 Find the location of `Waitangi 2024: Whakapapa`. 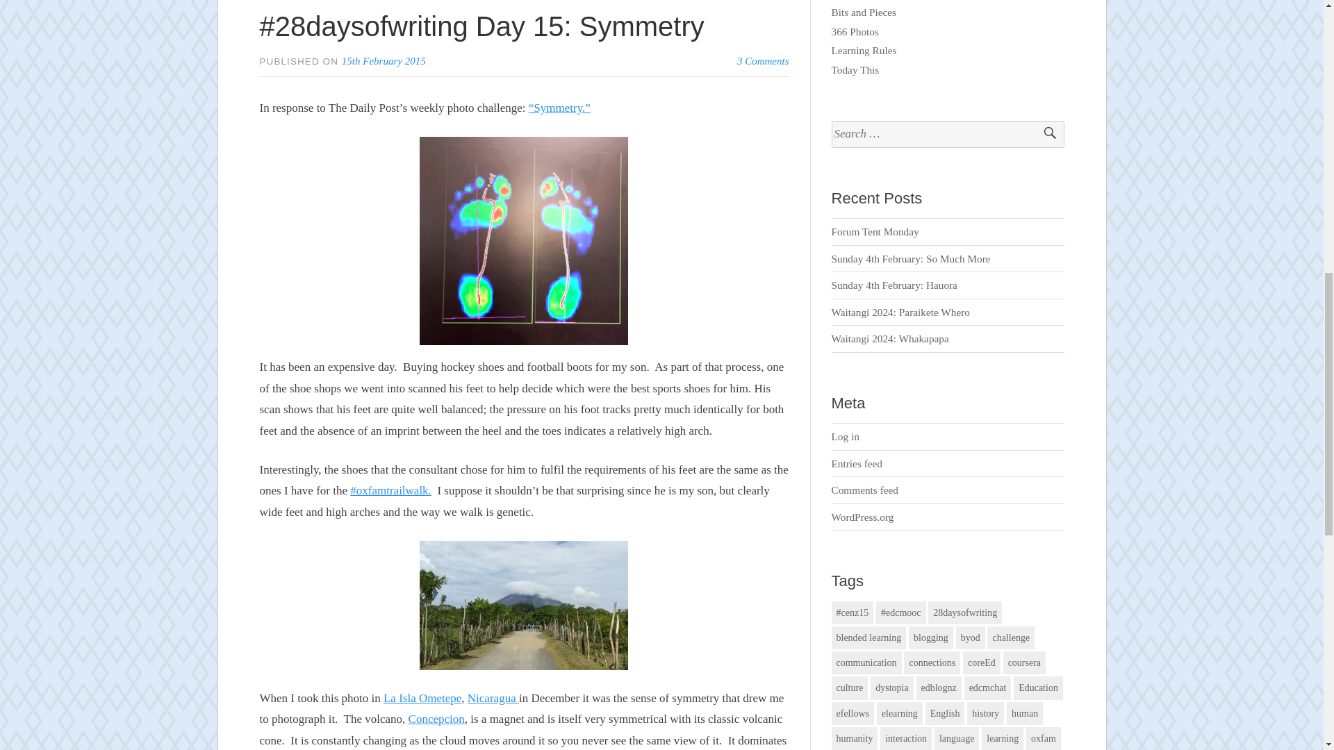

Waitangi 2024: Whakapapa is located at coordinates (889, 338).